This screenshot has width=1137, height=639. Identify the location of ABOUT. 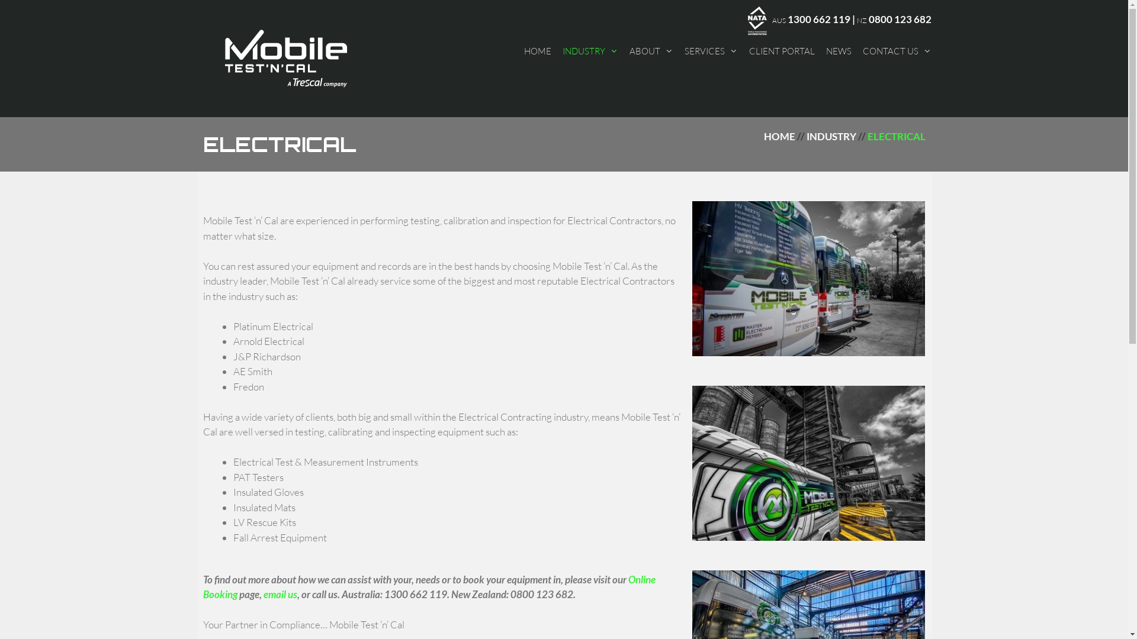
(651, 51).